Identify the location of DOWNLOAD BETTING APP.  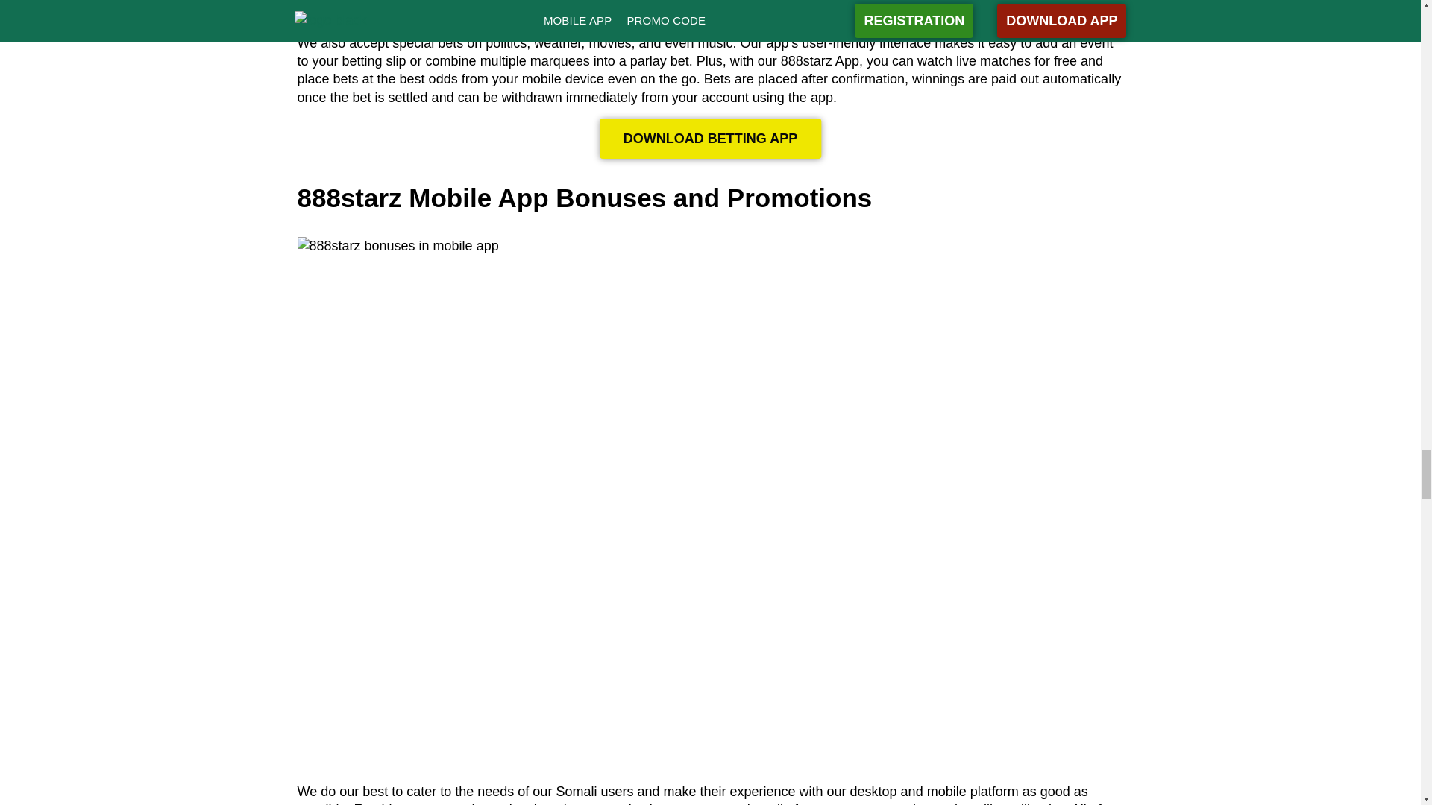
(710, 138).